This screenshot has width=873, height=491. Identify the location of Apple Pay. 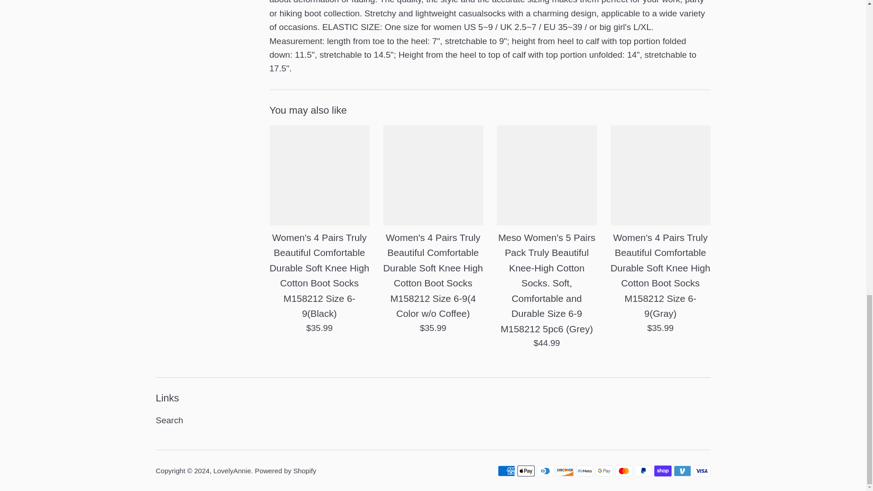
(526, 471).